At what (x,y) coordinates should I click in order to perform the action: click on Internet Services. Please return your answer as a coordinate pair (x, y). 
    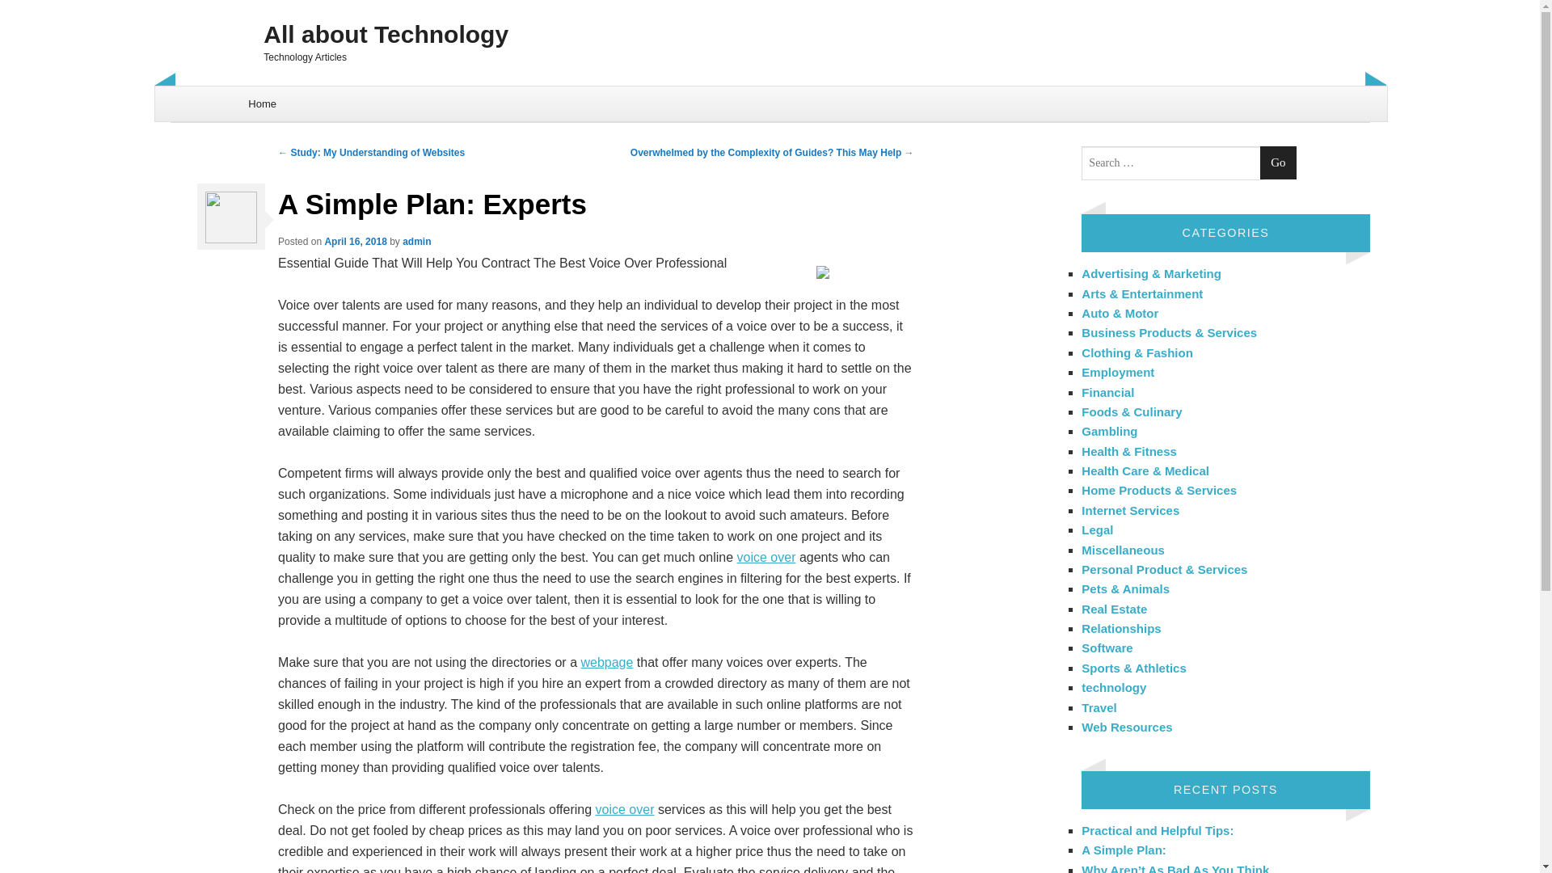
    Looking at the image, I should click on (1130, 511).